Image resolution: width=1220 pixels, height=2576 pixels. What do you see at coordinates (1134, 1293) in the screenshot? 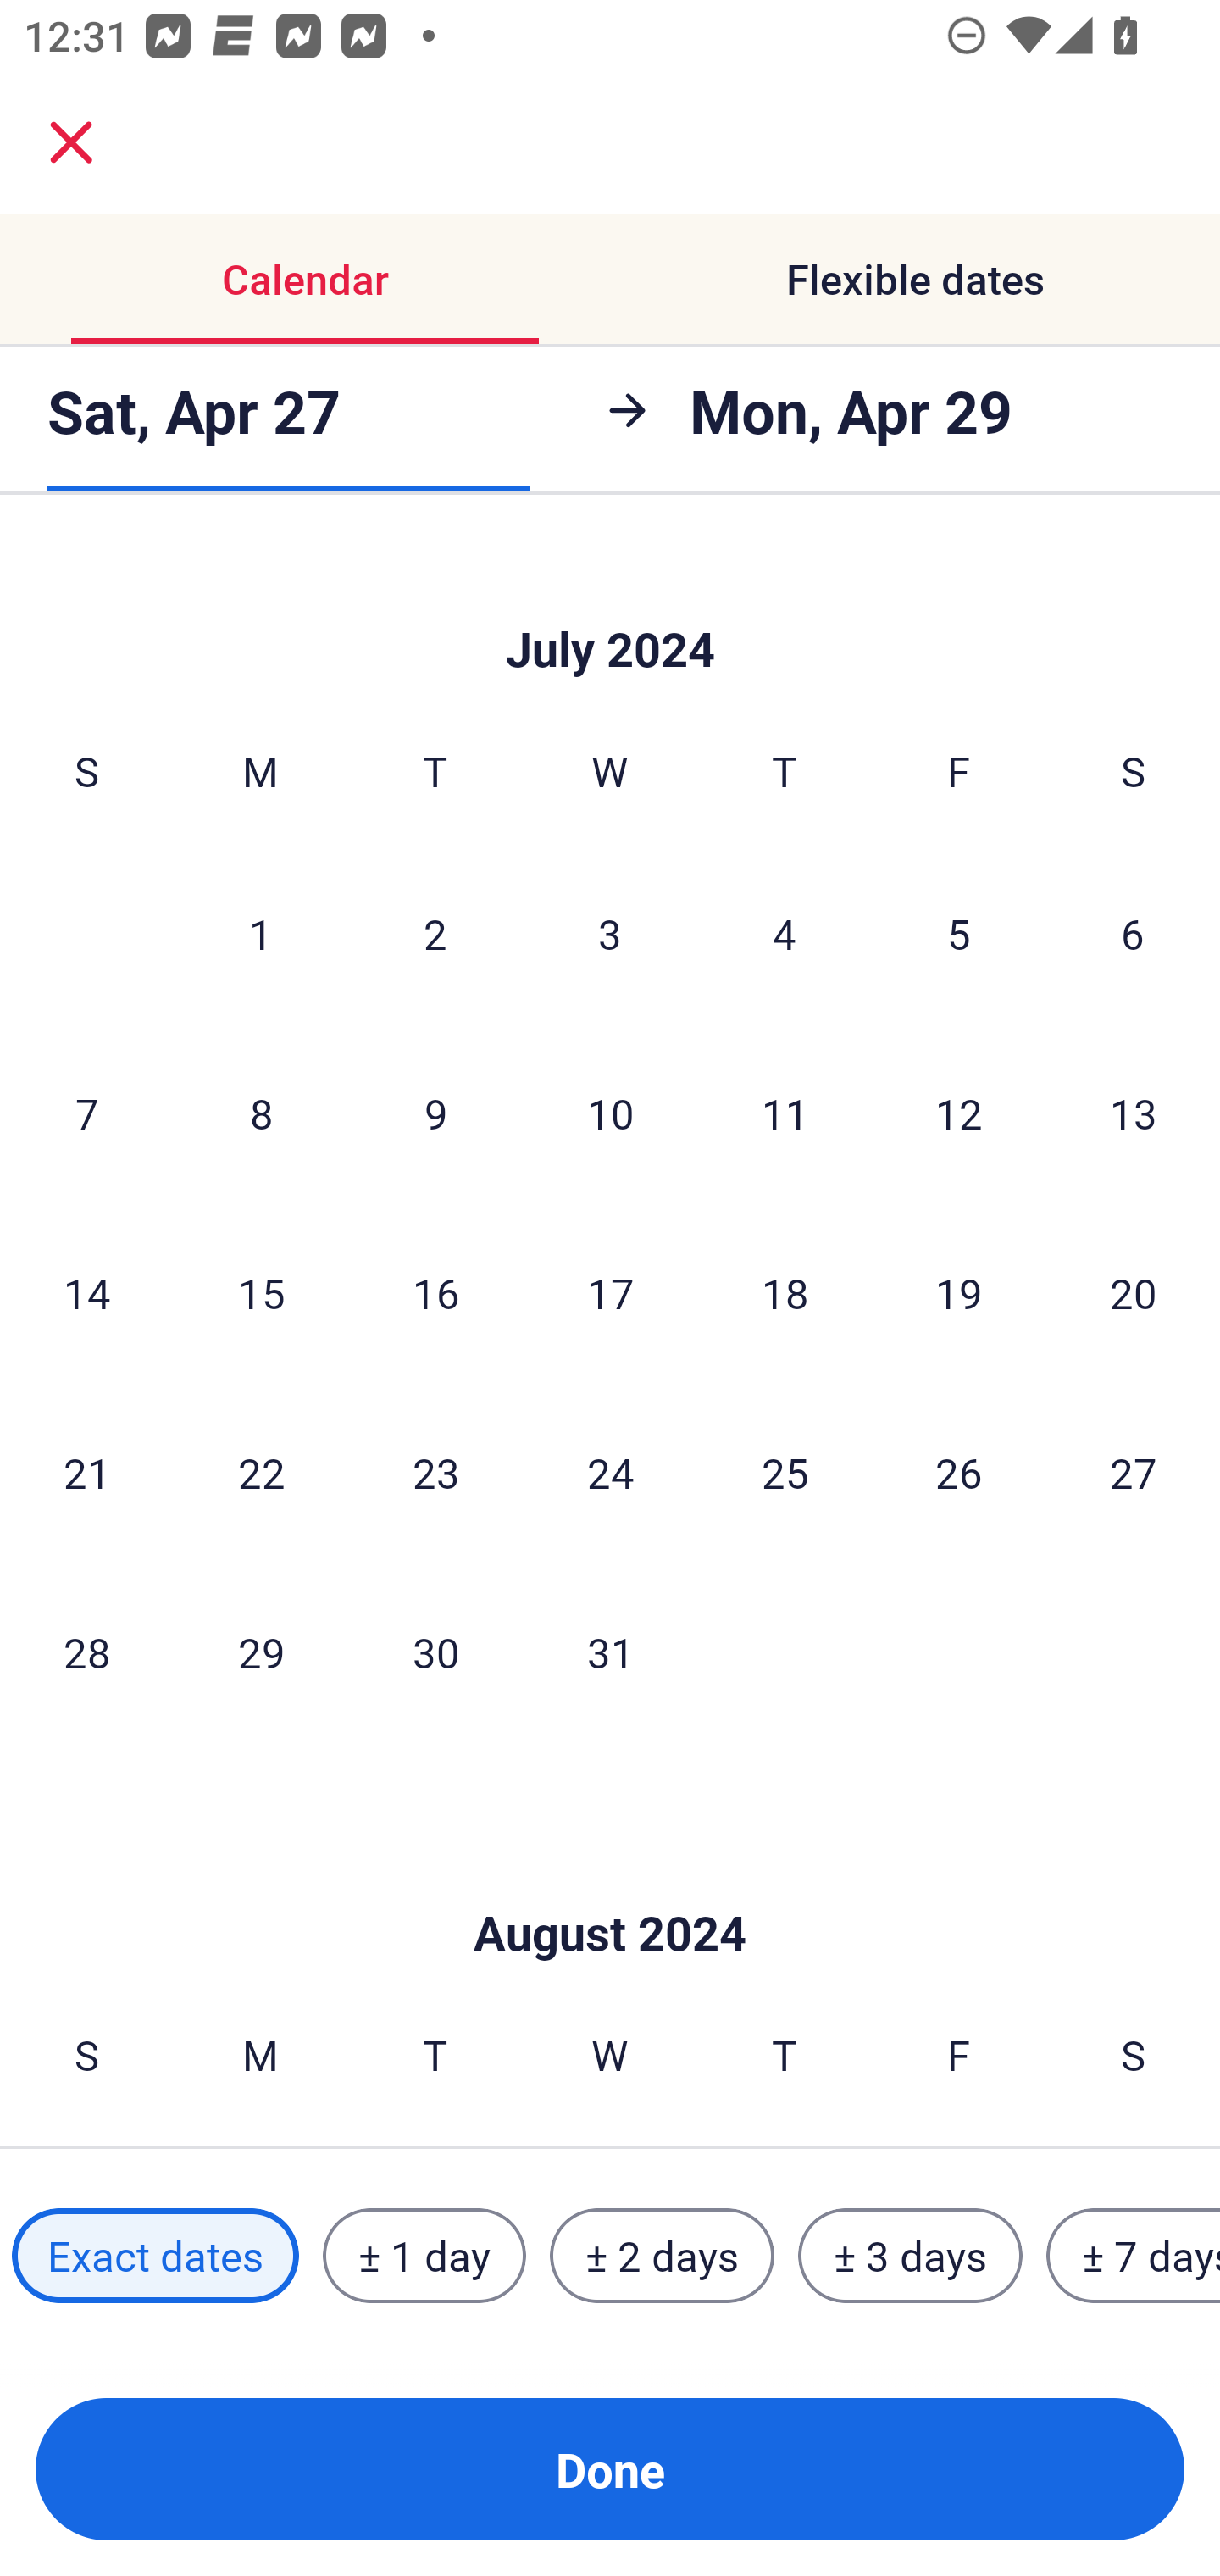
I see `20 Saturday, July 20, 2024` at bounding box center [1134, 1293].